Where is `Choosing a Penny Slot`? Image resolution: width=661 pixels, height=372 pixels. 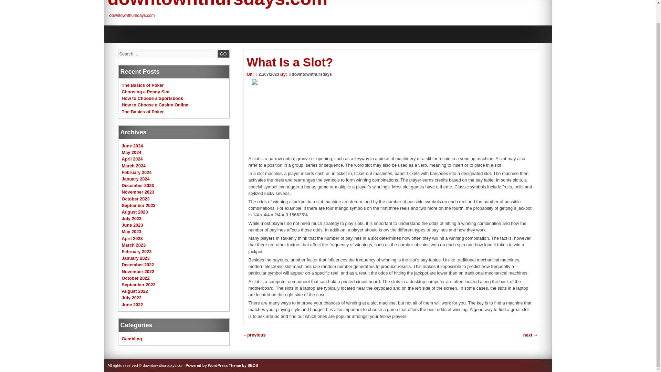
Choosing a Penny Slot is located at coordinates (146, 92).